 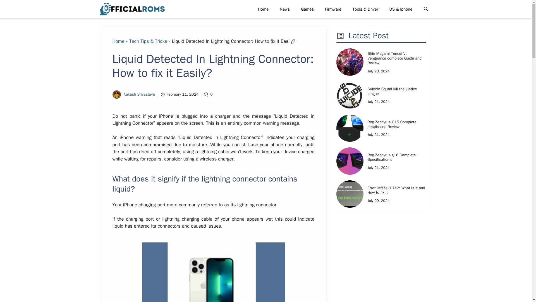 What do you see at coordinates (263, 9) in the screenshot?
I see `Home` at bounding box center [263, 9].